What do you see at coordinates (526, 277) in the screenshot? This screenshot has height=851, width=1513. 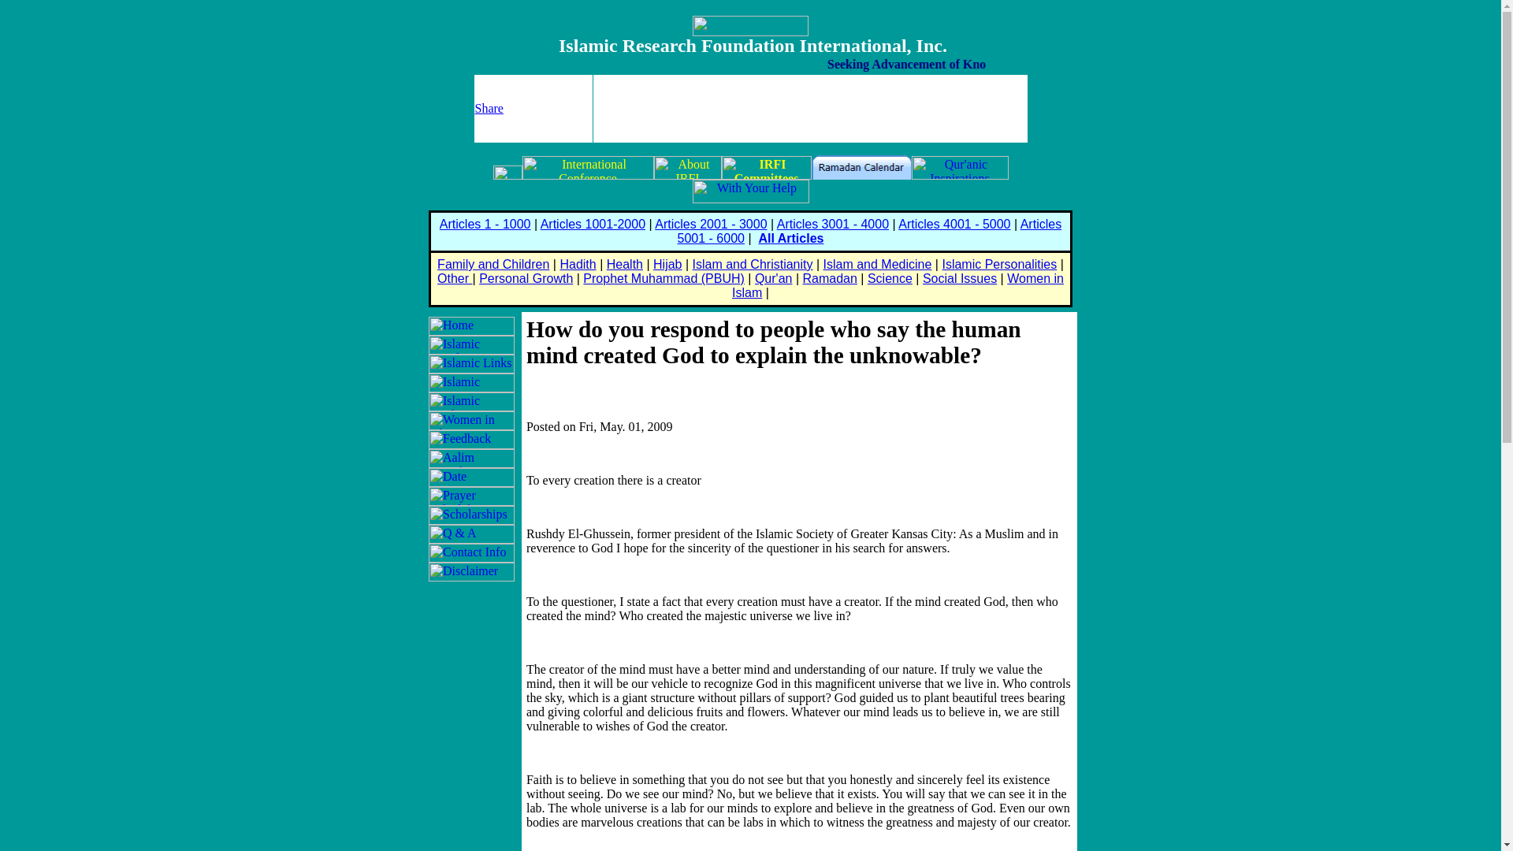 I see `Personal Growth` at bounding box center [526, 277].